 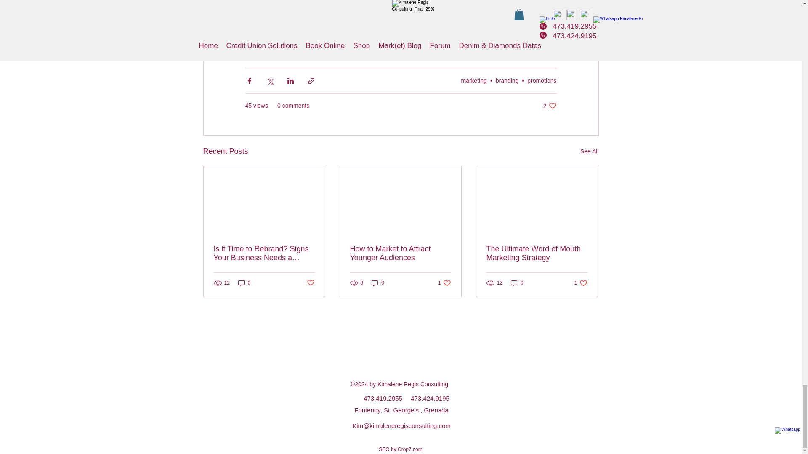 I want to click on marketing tips, so click(x=268, y=17).